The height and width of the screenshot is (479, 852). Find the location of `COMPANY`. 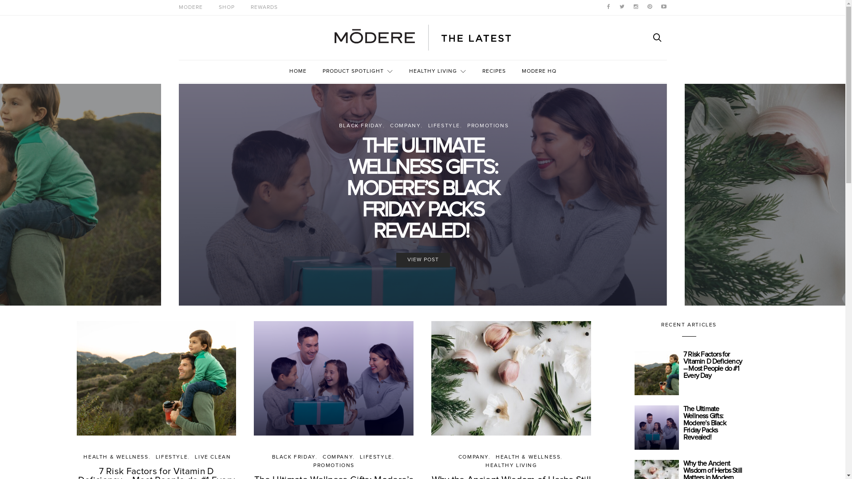

COMPANY is located at coordinates (473, 457).